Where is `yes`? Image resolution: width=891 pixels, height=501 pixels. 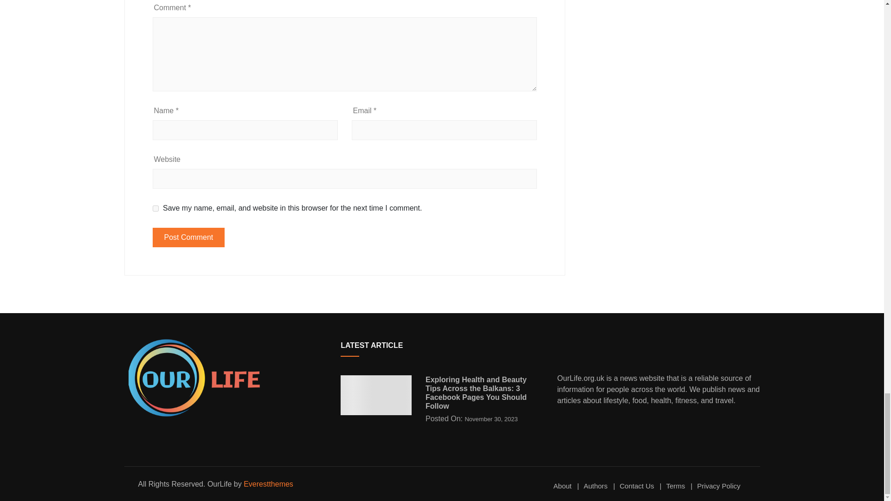
yes is located at coordinates (155, 208).